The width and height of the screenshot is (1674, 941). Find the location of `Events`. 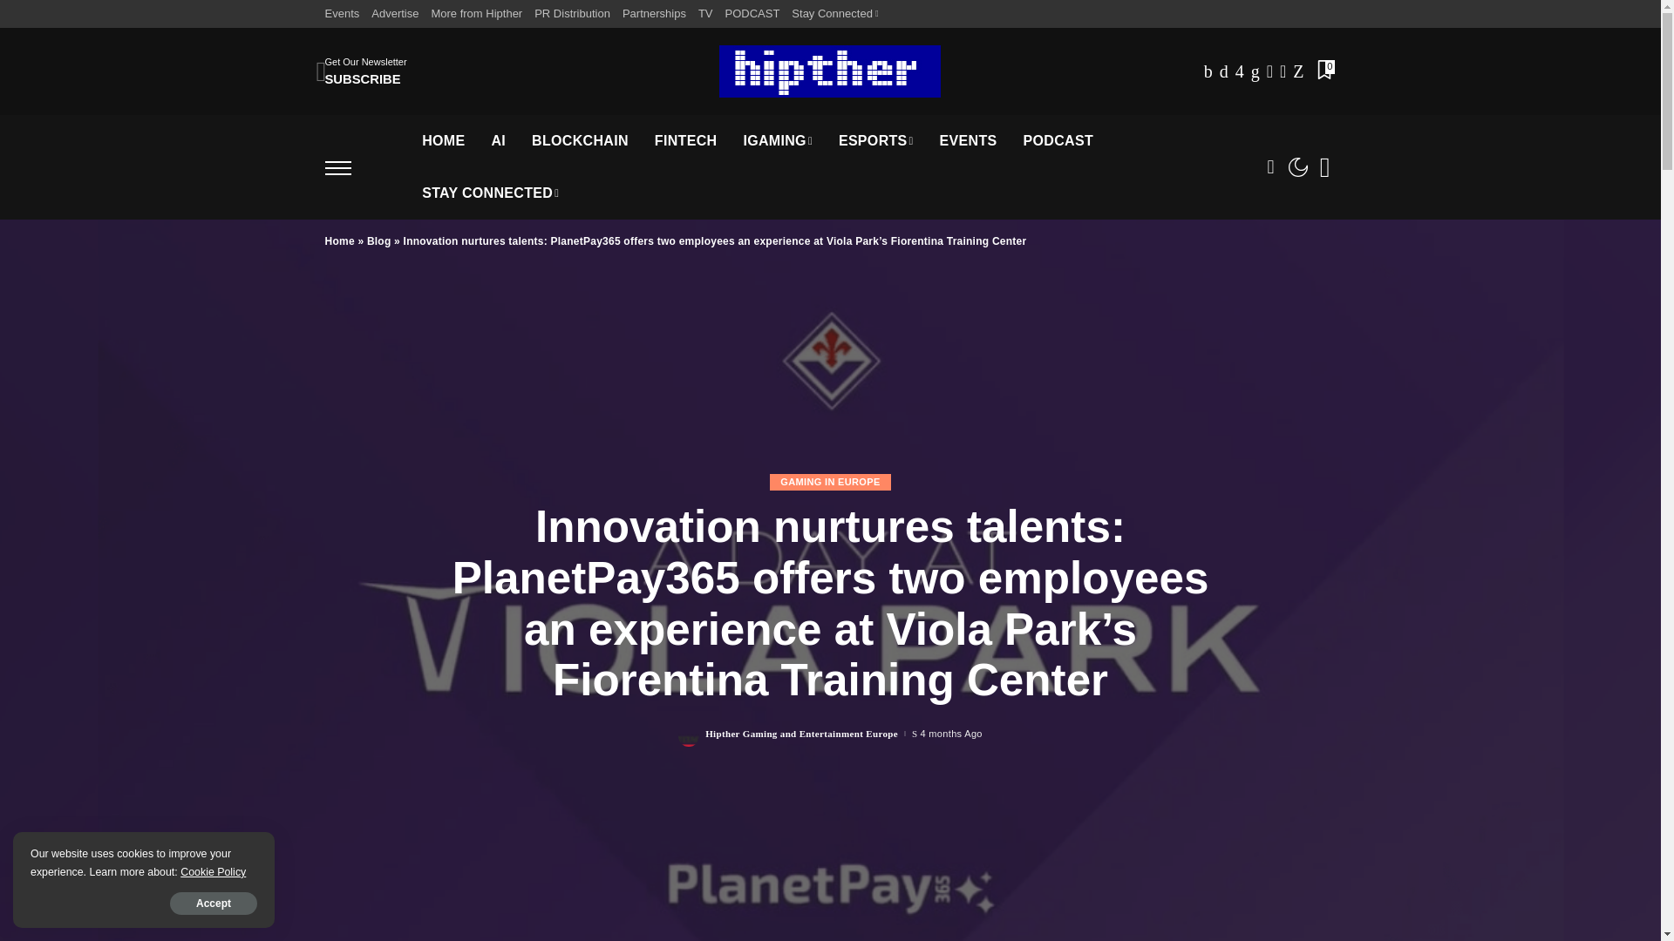

Events is located at coordinates (344, 14).